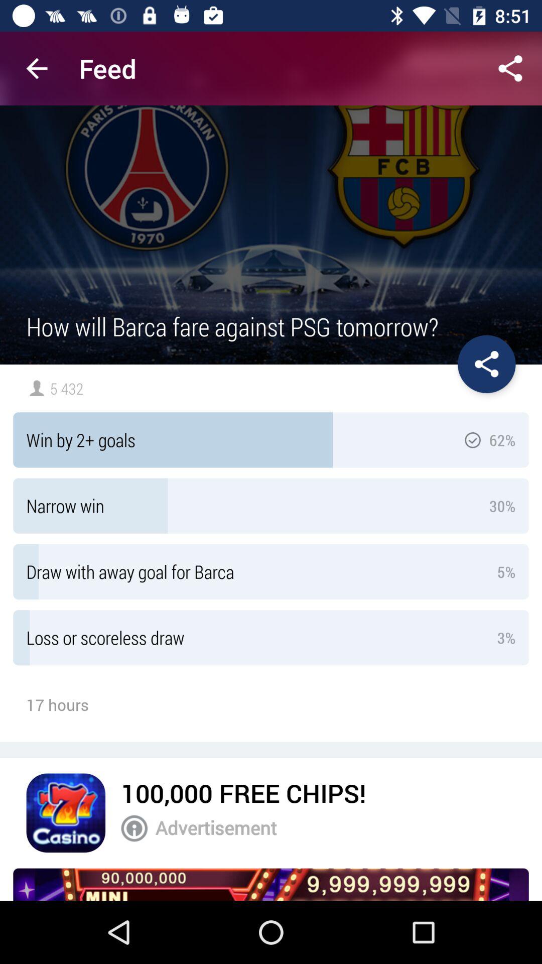 The height and width of the screenshot is (964, 542). I want to click on share the poll, so click(487, 364).